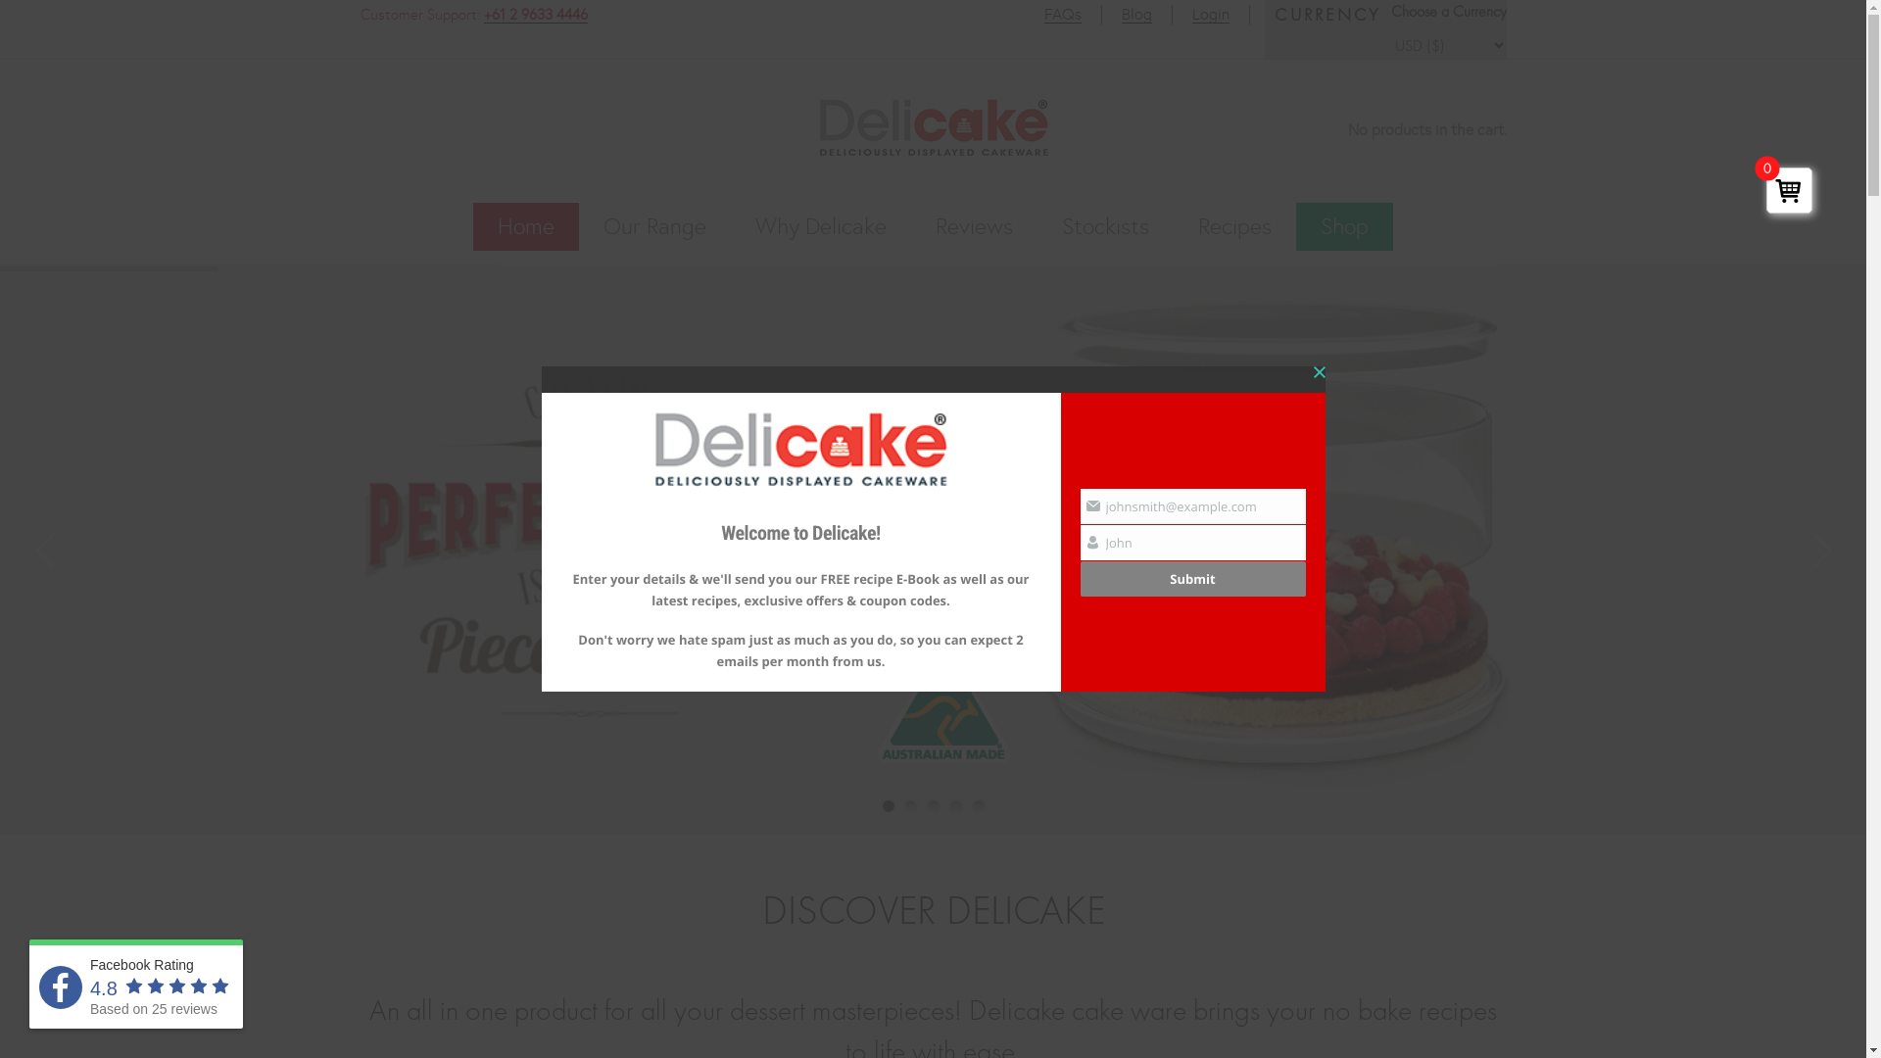 This screenshot has height=1058, width=1881. What do you see at coordinates (1136, 14) in the screenshot?
I see `Blog` at bounding box center [1136, 14].